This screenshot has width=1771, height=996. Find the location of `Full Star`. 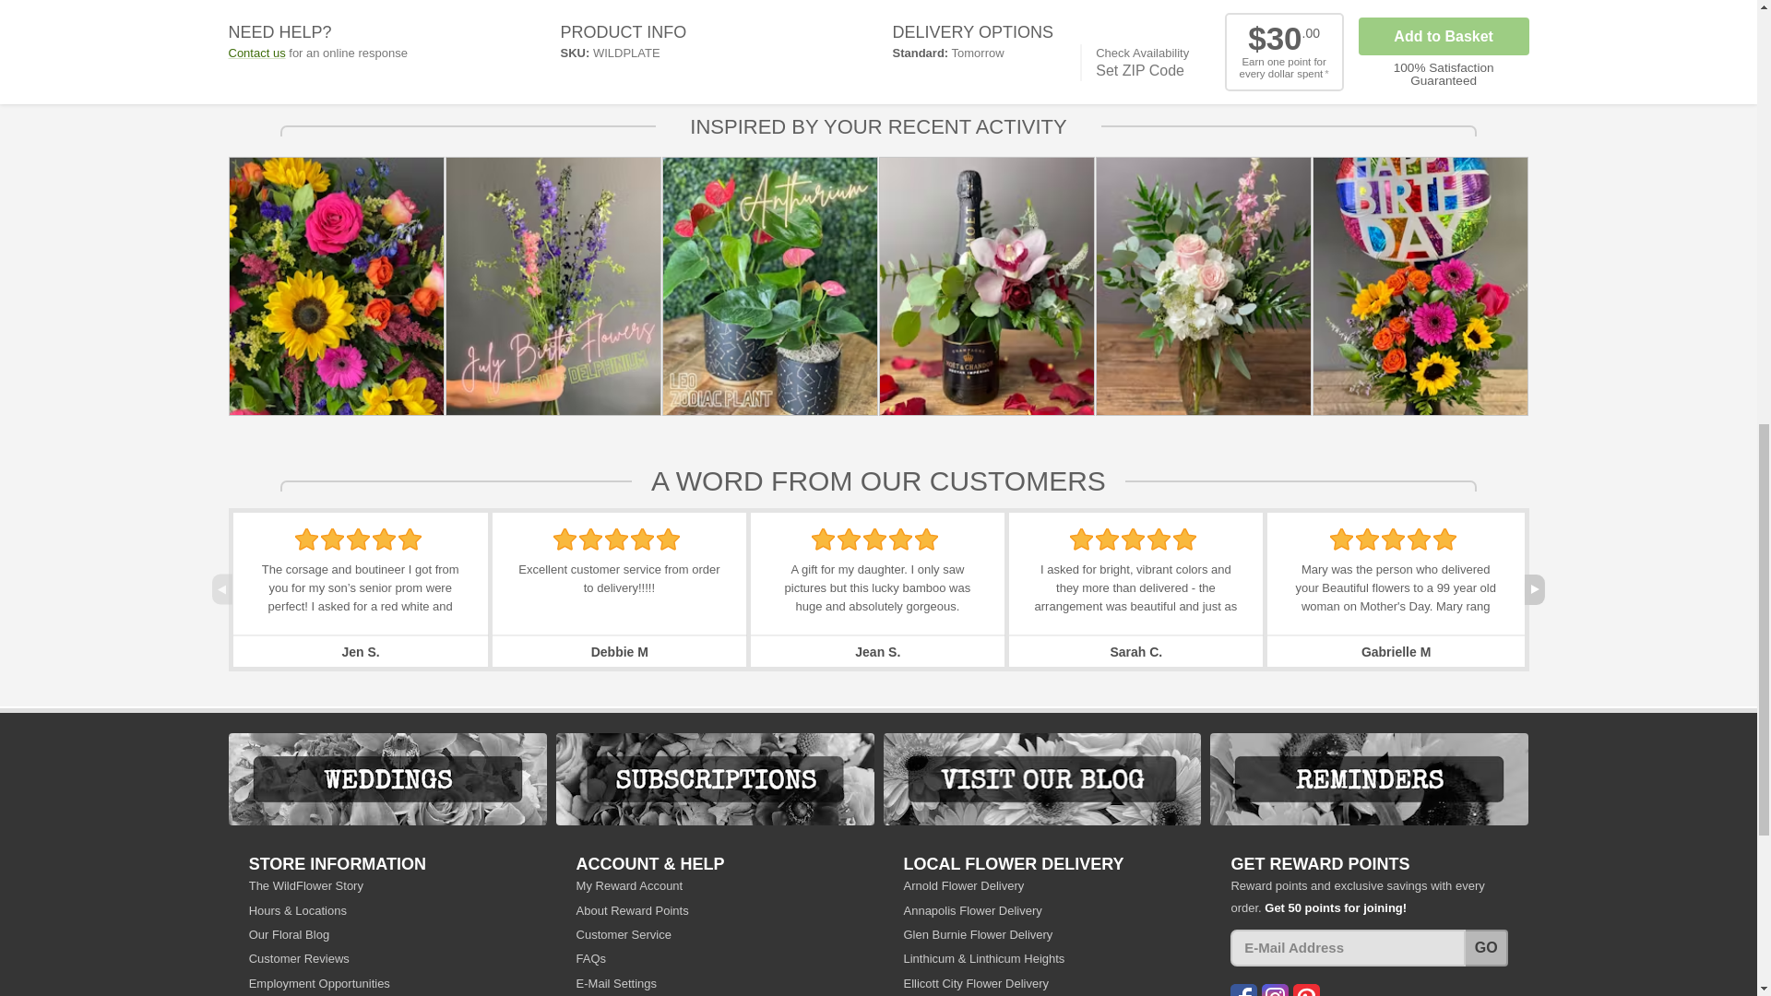

Full Star is located at coordinates (590, 539).